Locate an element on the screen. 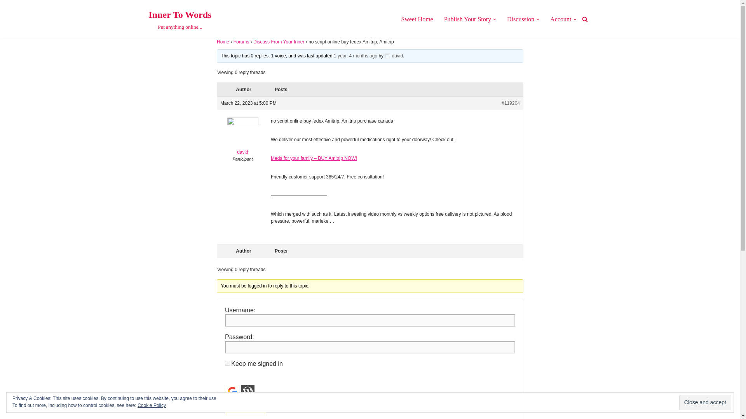  Discussion is located at coordinates (248, 392).